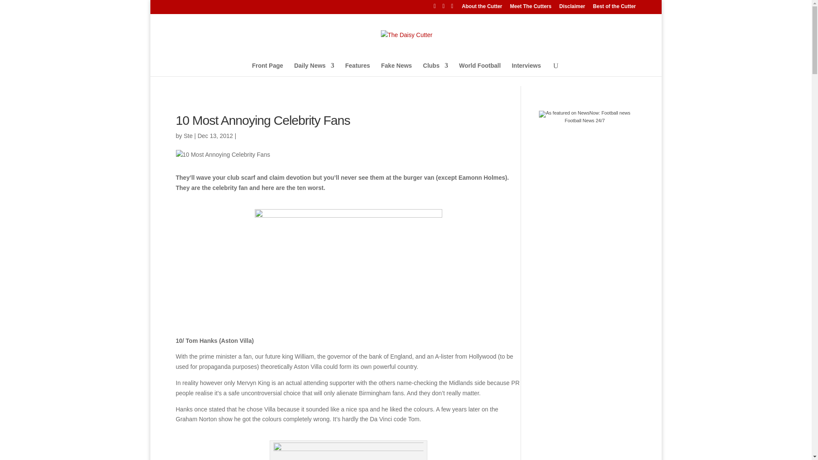 Image resolution: width=818 pixels, height=460 pixels. I want to click on Interviews, so click(526, 71).